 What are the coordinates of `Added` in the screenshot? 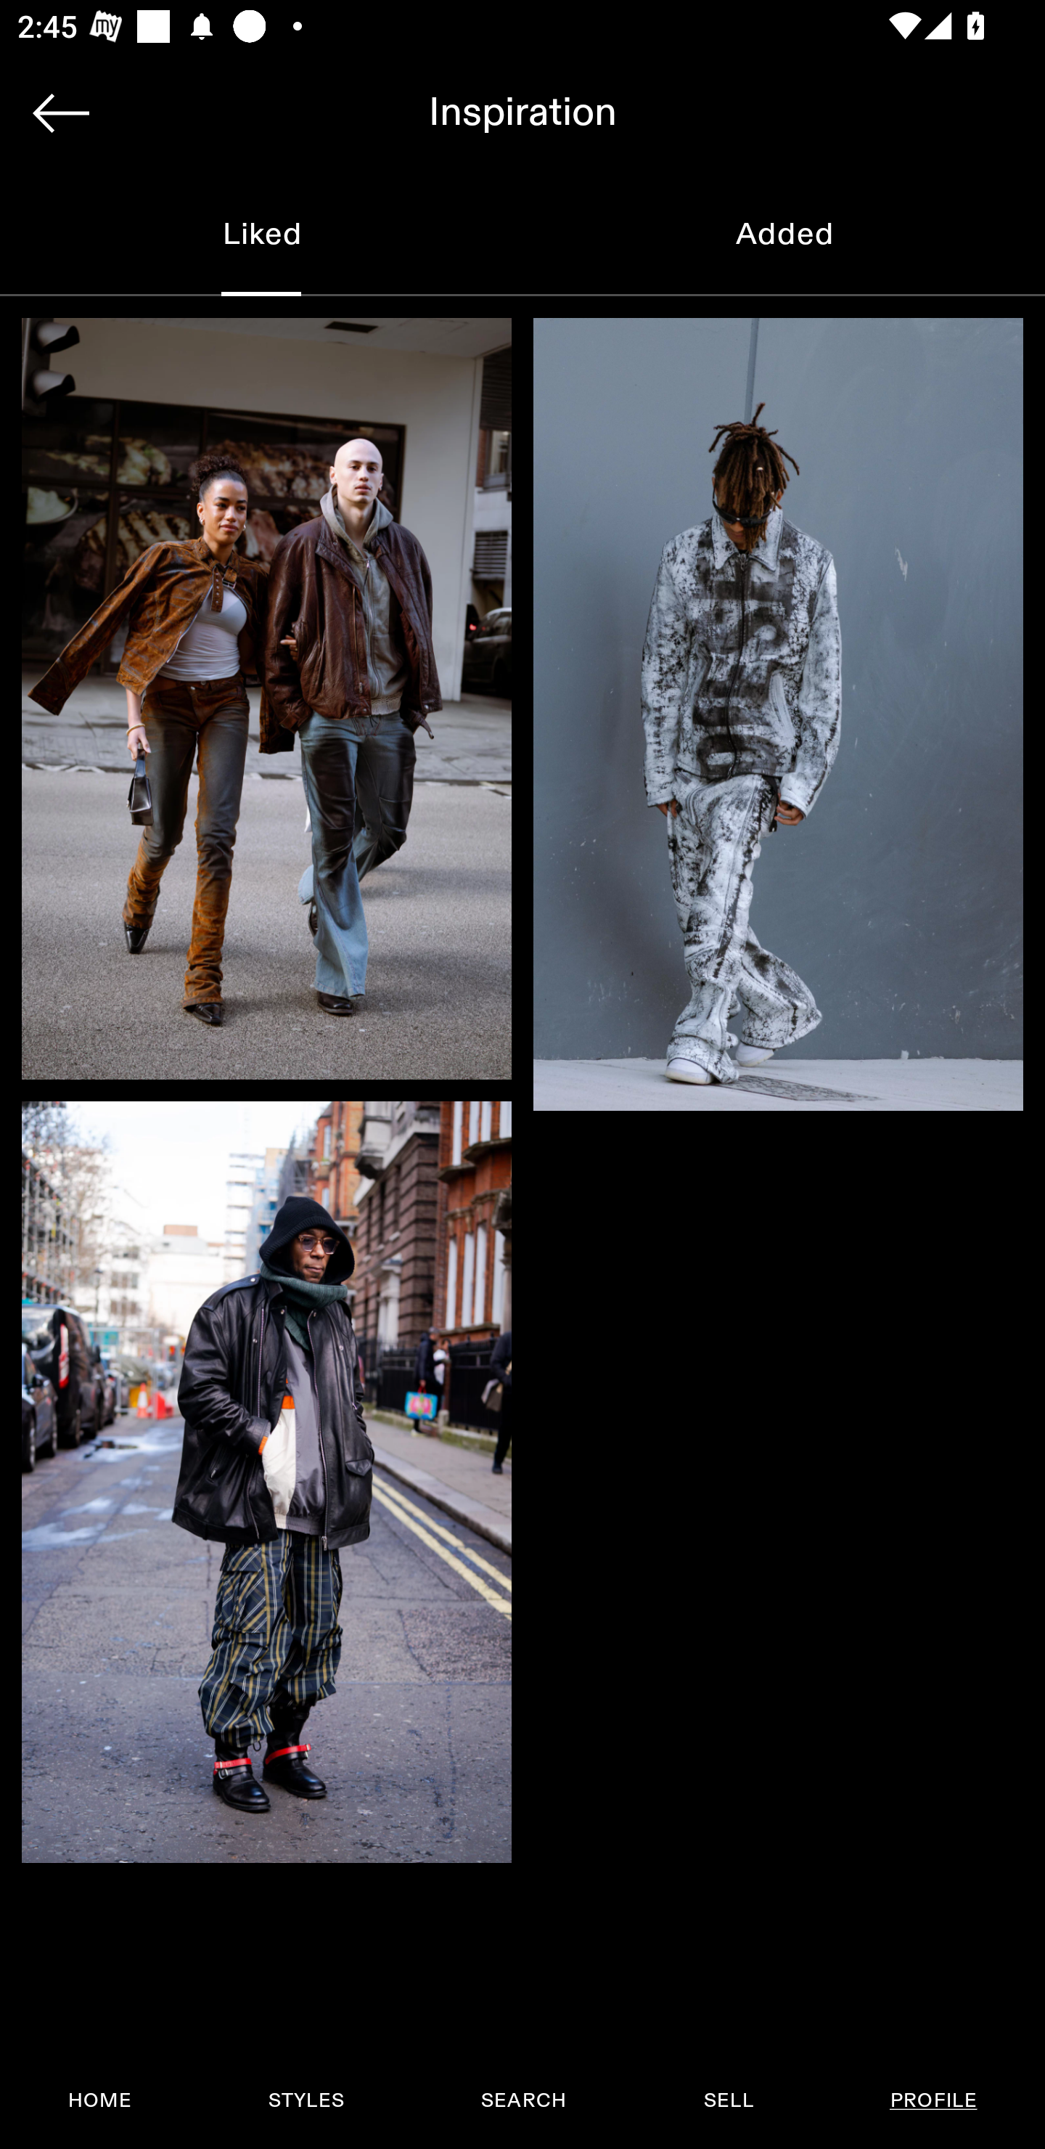 It's located at (784, 235).